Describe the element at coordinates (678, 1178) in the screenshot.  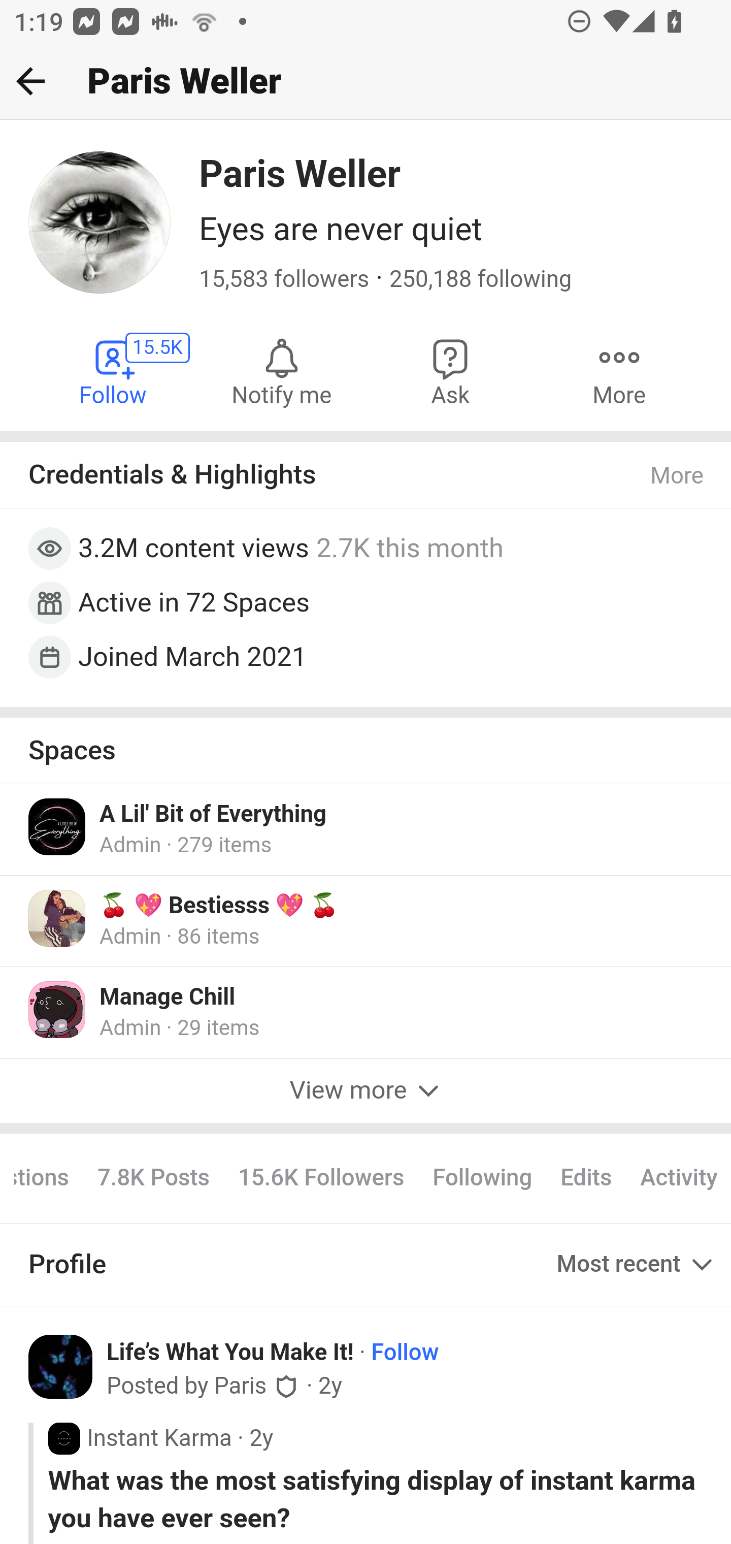
I see `Activity` at that location.